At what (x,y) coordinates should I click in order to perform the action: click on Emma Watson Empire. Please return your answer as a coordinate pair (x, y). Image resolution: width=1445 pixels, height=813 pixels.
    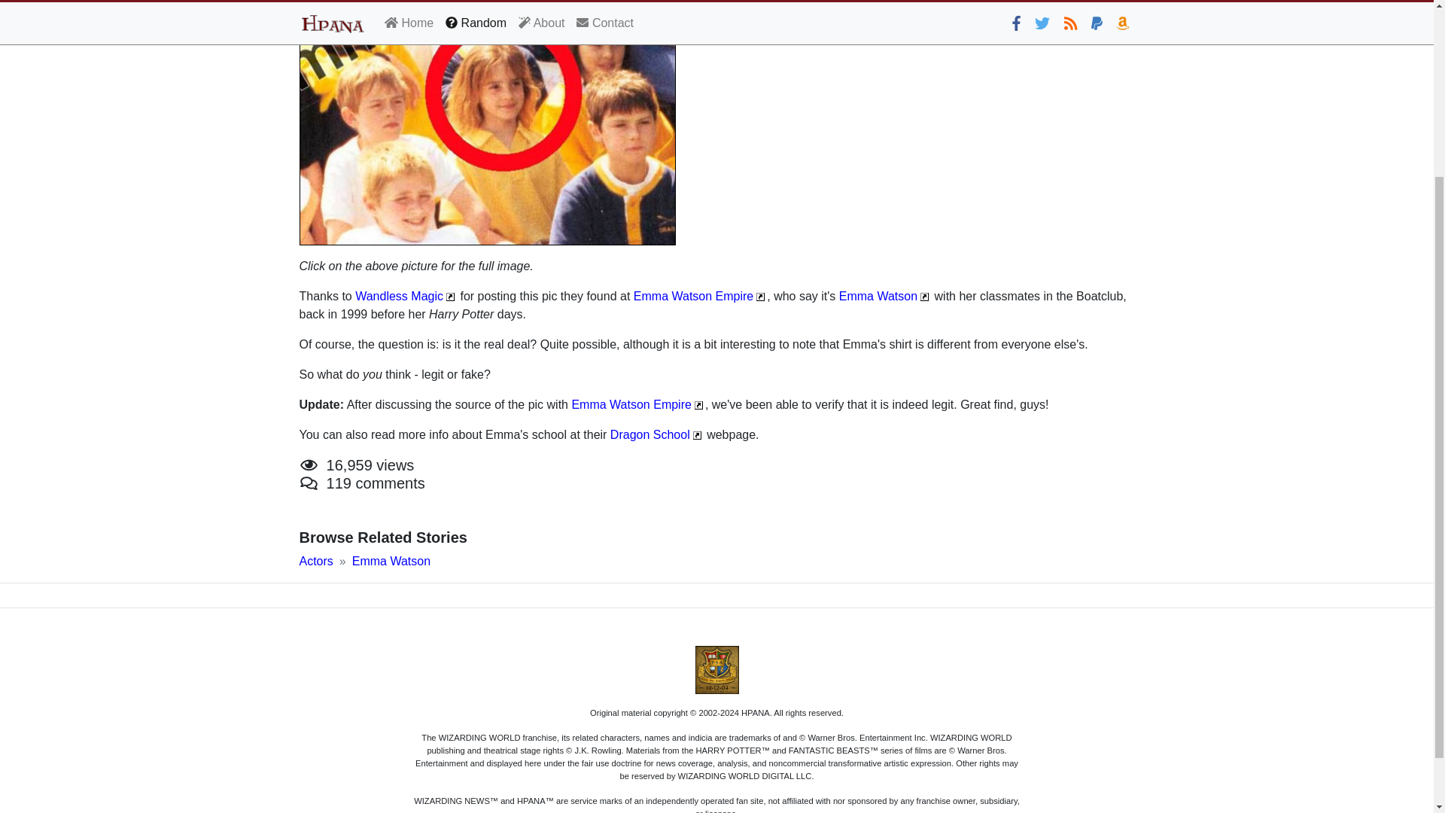
    Looking at the image, I should click on (631, 405).